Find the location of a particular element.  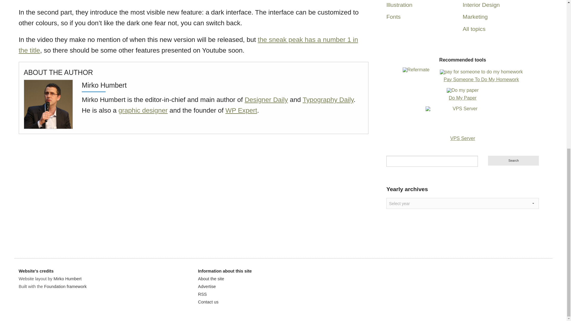

Do My Paper is located at coordinates (462, 98).